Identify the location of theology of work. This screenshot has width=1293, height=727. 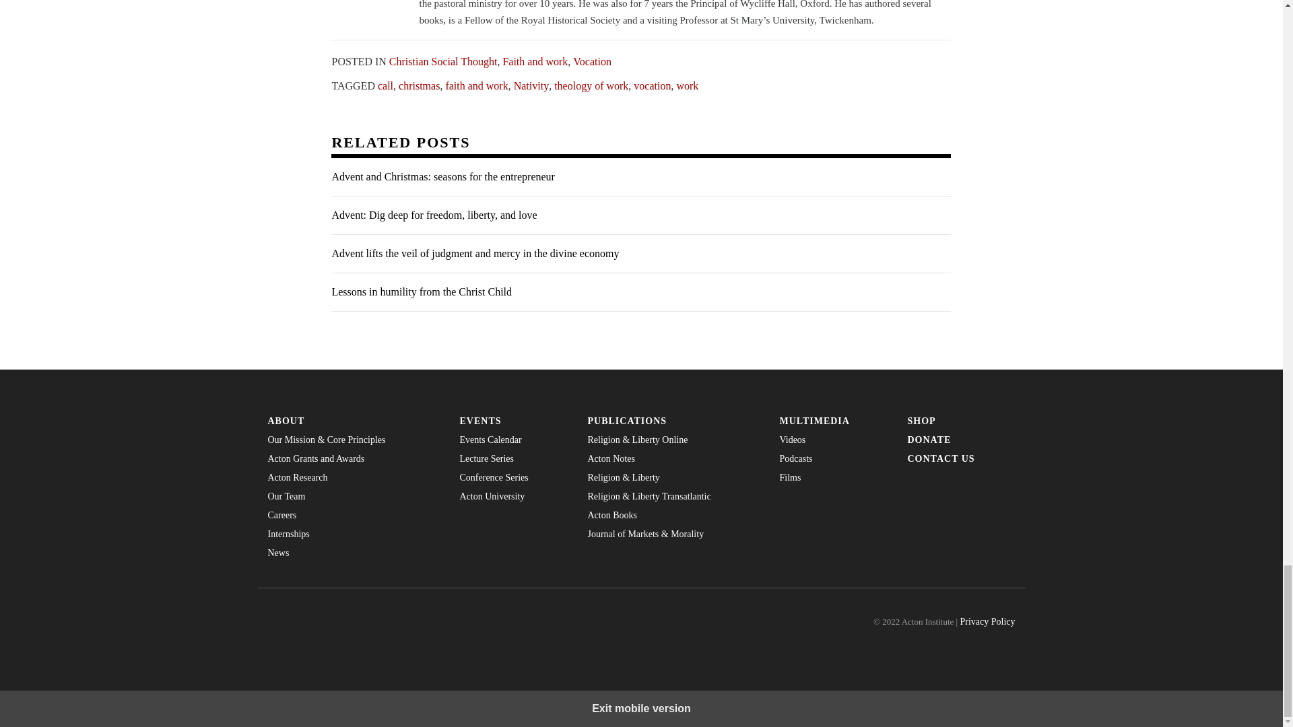
(591, 85).